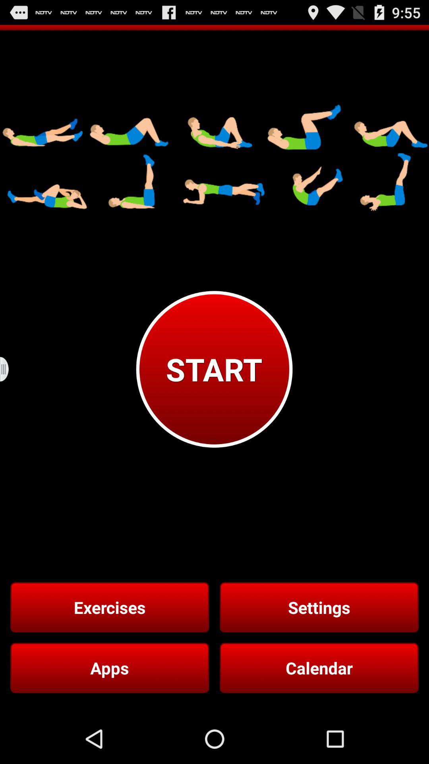 The image size is (429, 764). What do you see at coordinates (110, 607) in the screenshot?
I see `choose item to the left of the settings button` at bounding box center [110, 607].